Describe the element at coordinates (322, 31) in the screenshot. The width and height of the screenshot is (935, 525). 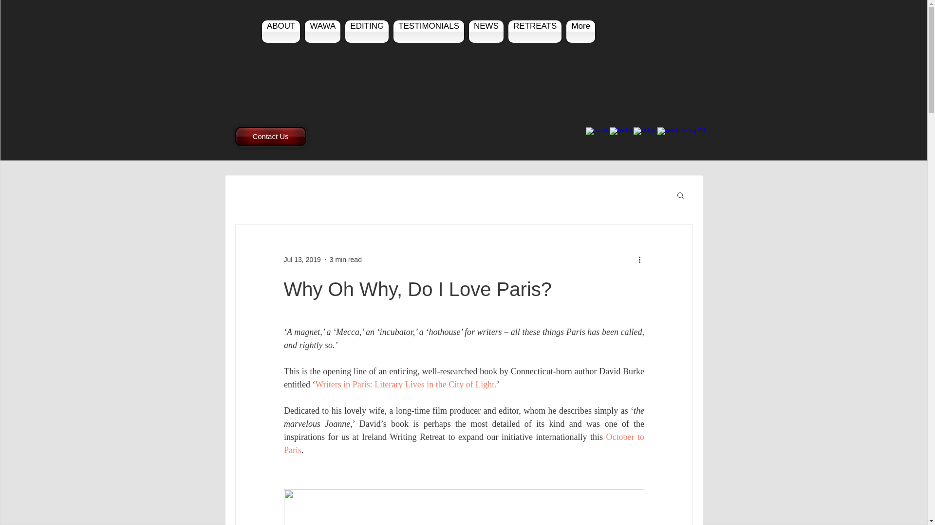
I see `WAWA` at that location.